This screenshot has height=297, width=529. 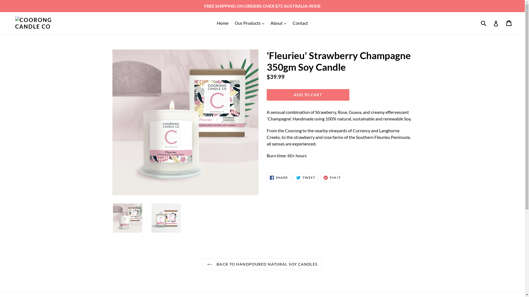 What do you see at coordinates (509, 23) in the screenshot?
I see `Cart
Cart` at bounding box center [509, 23].